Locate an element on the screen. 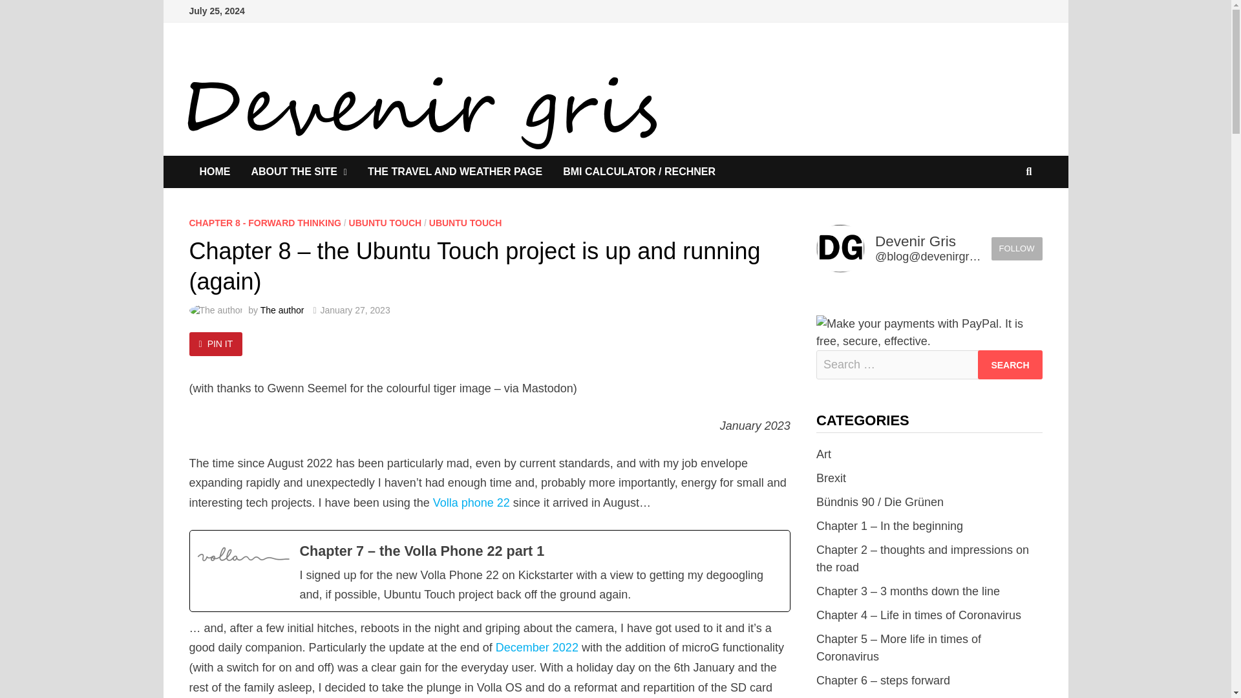 The image size is (1241, 698). CHAPTER 8 - FORWARD THINKING is located at coordinates (264, 222).